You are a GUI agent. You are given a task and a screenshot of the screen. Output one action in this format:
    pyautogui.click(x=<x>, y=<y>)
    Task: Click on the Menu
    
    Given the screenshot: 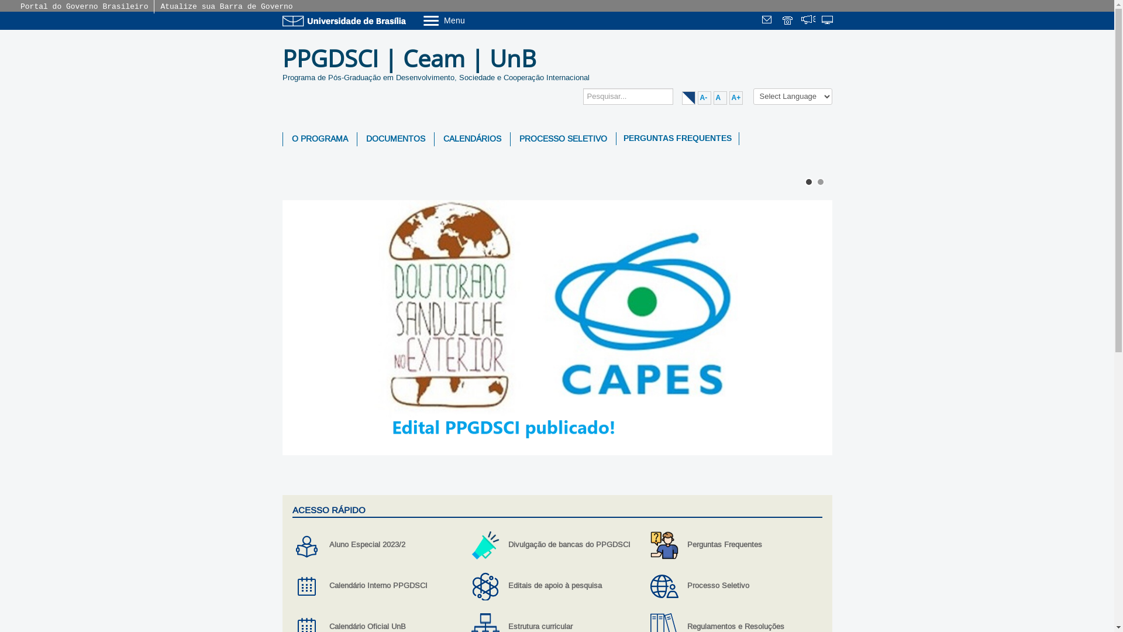 What is the action you would take?
    pyautogui.click(x=474, y=20)
    